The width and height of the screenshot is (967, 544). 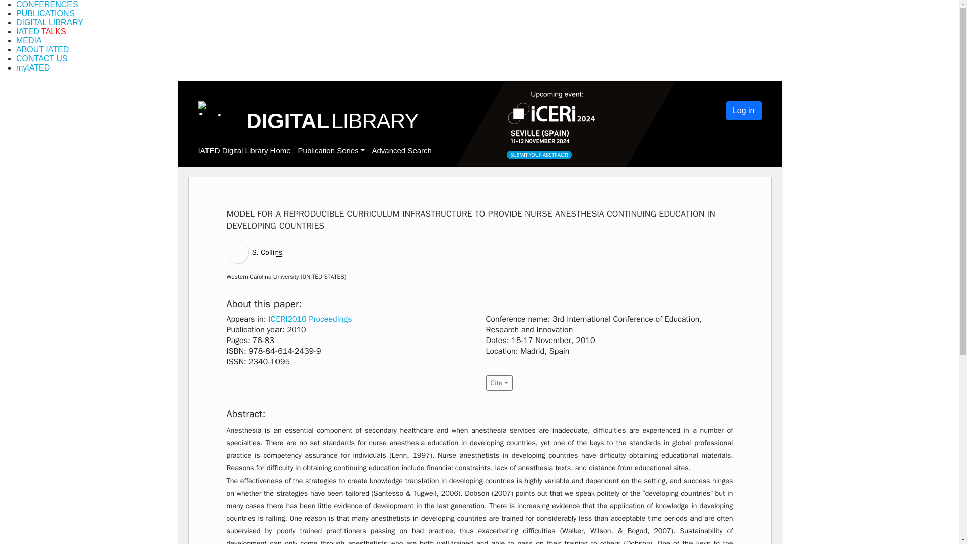 I want to click on MEDIA, so click(x=29, y=40).